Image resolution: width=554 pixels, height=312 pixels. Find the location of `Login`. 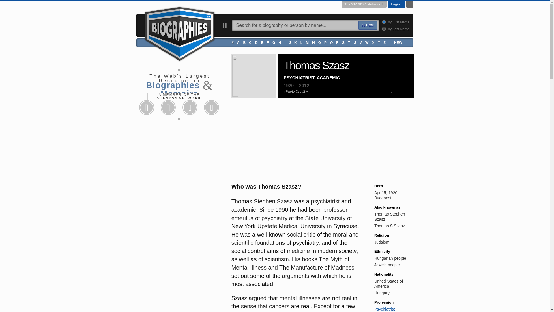

Login is located at coordinates (395, 4).